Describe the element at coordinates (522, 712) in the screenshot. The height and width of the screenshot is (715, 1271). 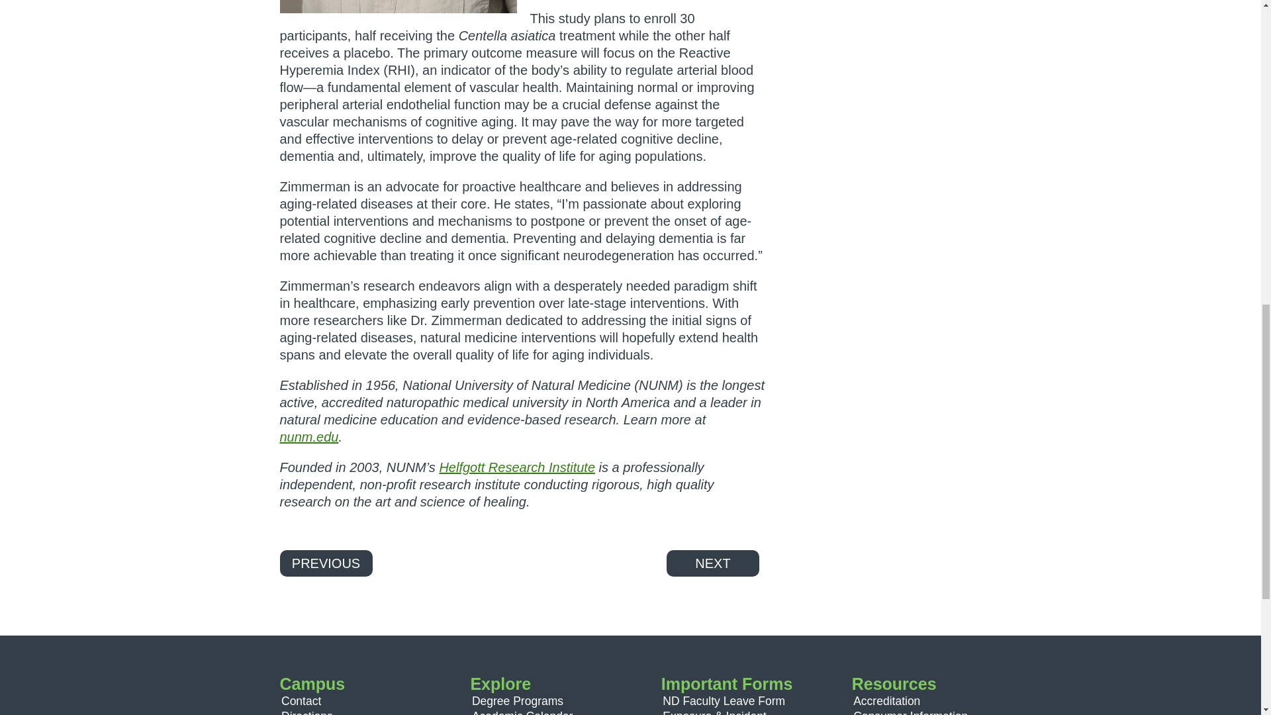
I see `Academic Calendar` at that location.